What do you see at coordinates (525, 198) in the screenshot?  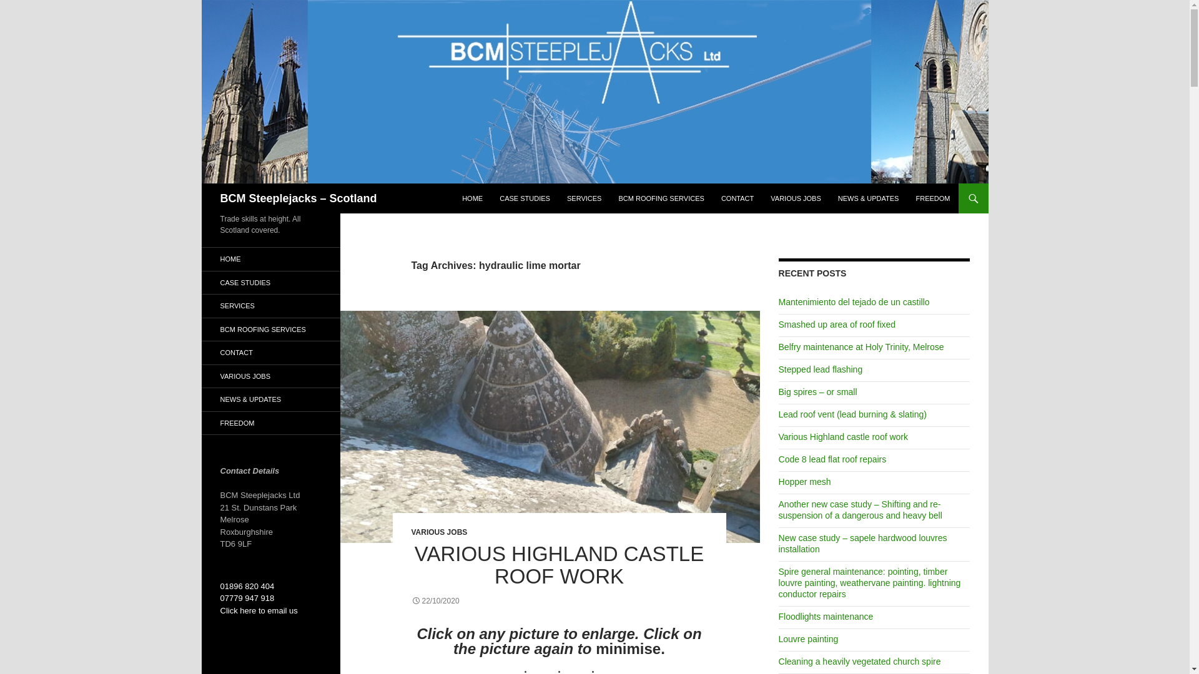 I see `CASE STUDIES` at bounding box center [525, 198].